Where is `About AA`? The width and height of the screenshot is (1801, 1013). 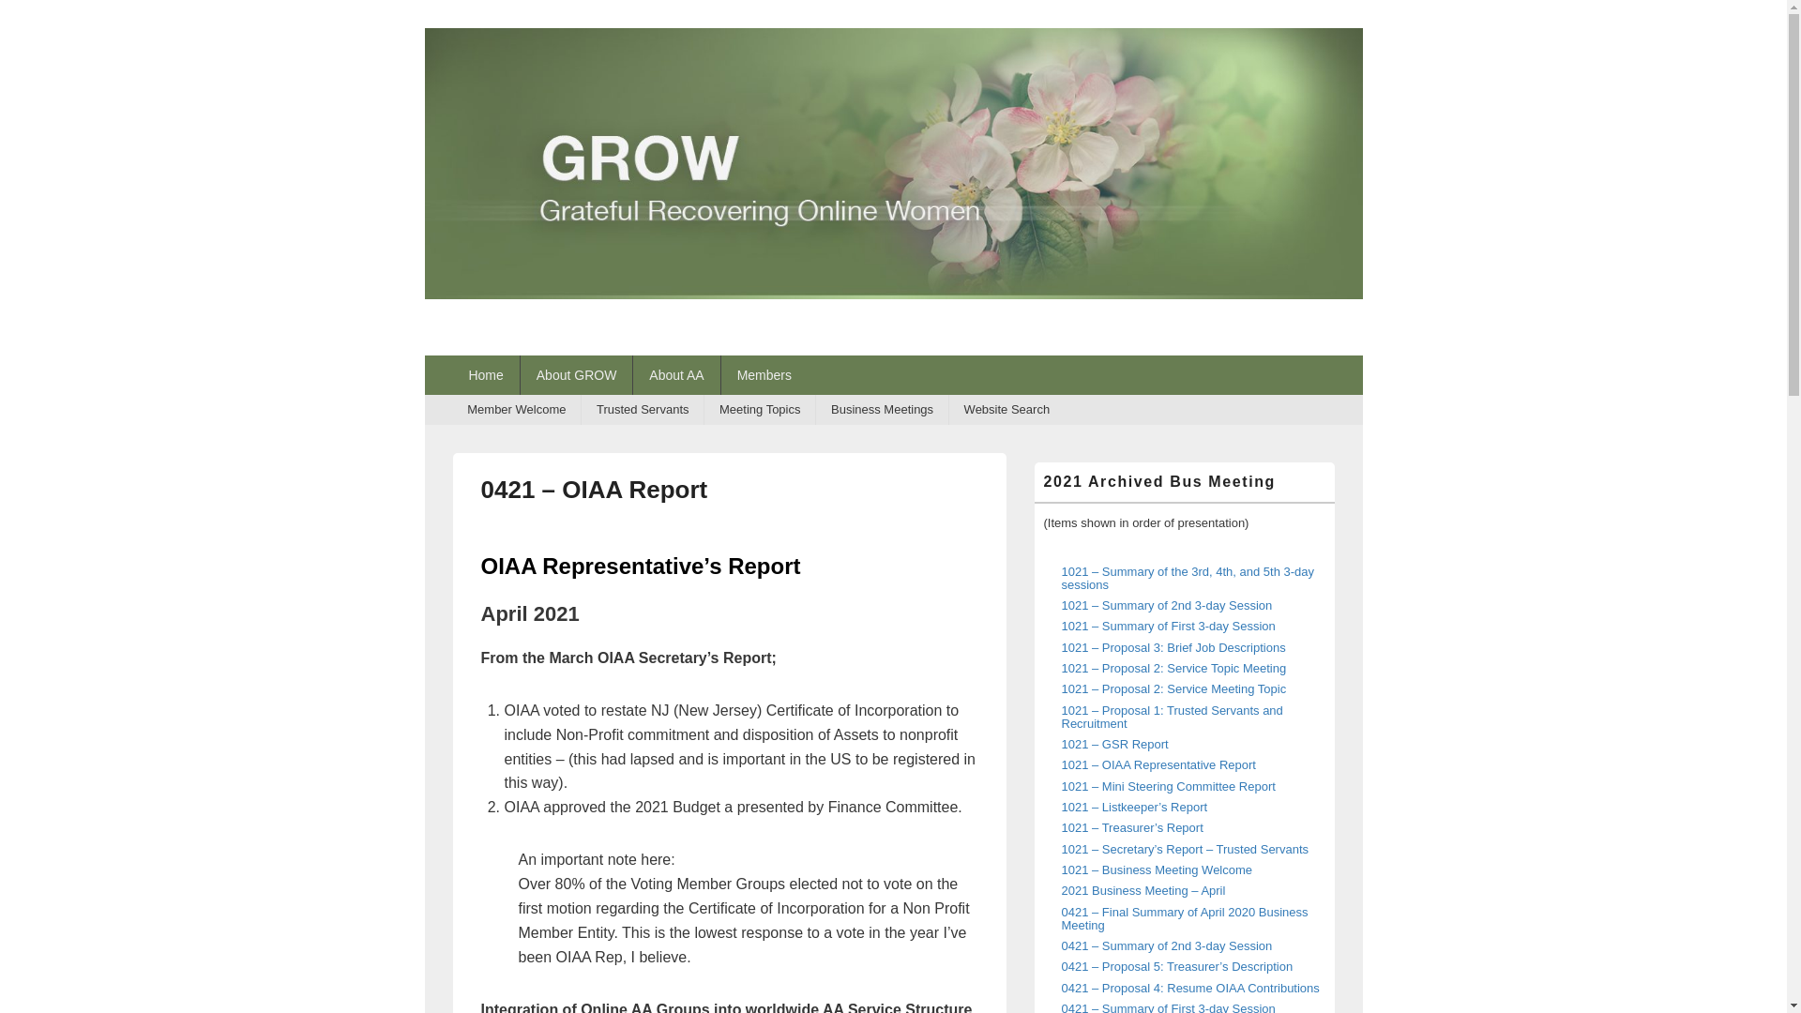 About AA is located at coordinates (675, 375).